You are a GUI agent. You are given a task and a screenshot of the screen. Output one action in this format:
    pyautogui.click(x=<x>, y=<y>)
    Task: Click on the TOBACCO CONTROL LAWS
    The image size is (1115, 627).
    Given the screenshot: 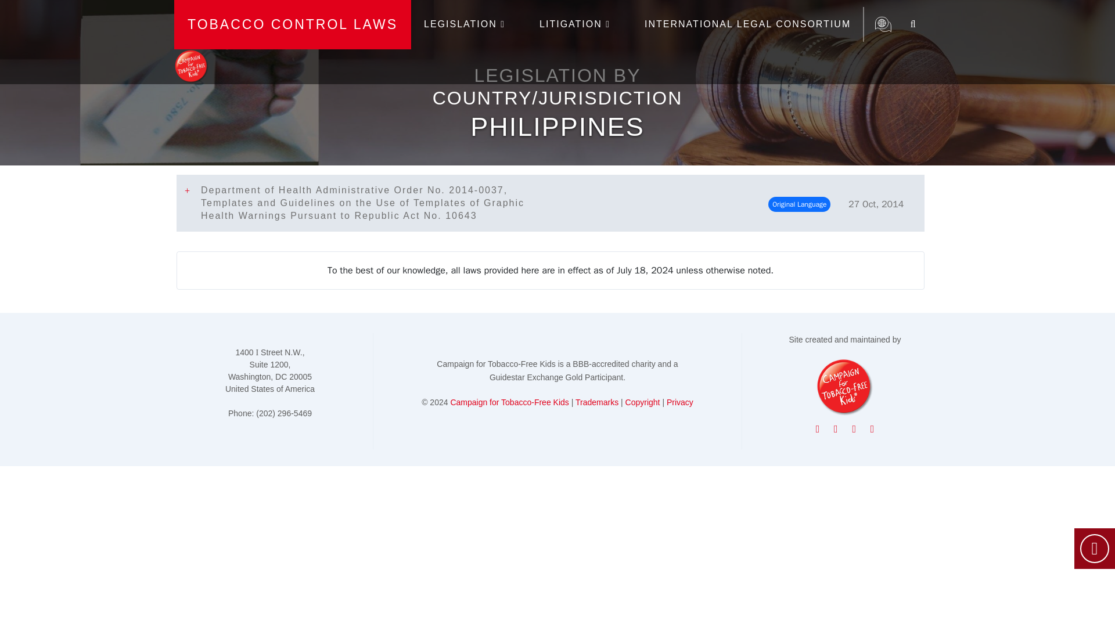 What is the action you would take?
    pyautogui.click(x=293, y=24)
    